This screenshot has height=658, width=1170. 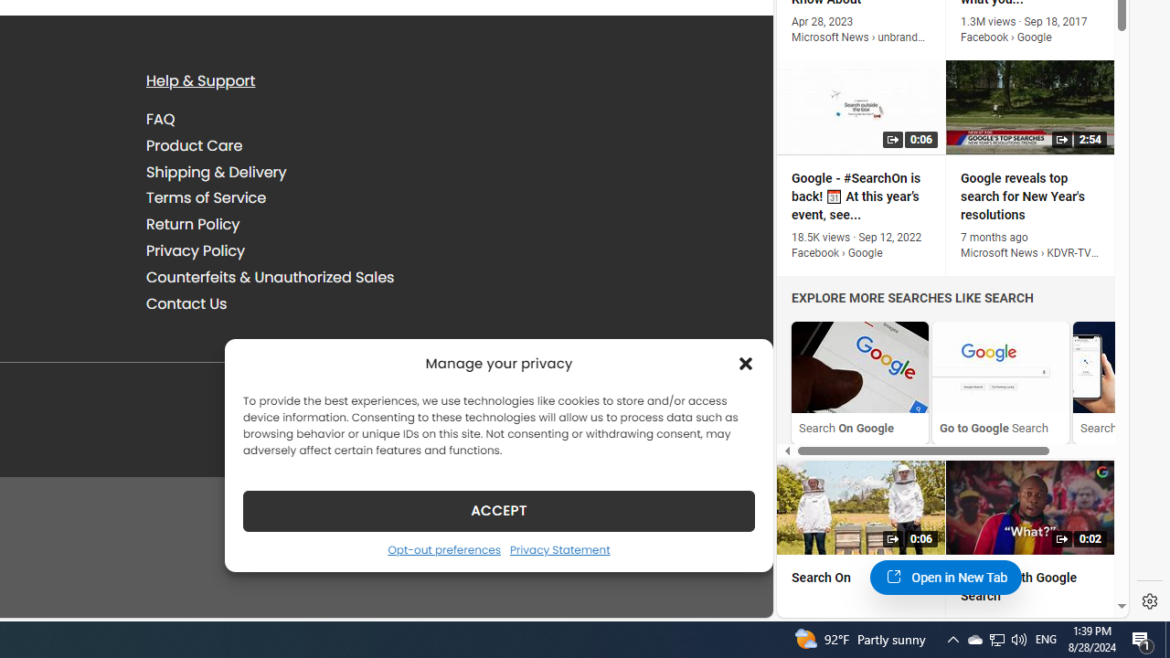 I want to click on Privacy Policy, so click(x=196, y=250).